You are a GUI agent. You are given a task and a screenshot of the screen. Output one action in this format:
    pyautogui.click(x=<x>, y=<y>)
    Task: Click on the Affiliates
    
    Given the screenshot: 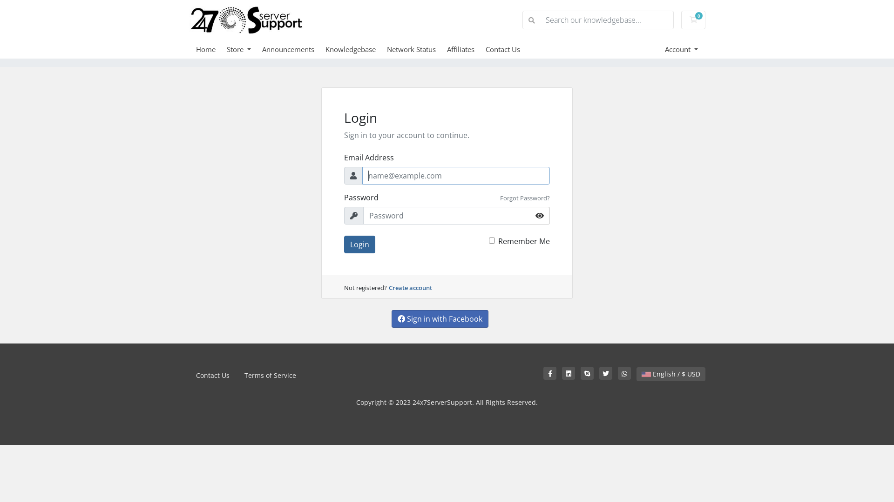 What is the action you would take?
    pyautogui.click(x=467, y=49)
    